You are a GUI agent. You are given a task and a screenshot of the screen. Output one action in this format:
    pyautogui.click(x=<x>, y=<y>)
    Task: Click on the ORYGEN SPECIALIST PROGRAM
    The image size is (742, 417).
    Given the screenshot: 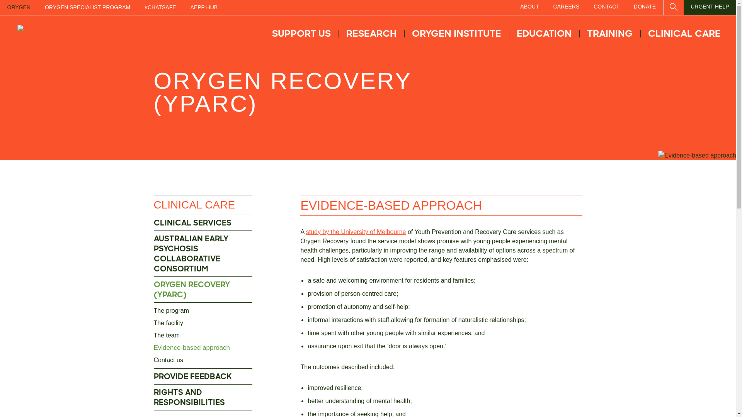 What is the action you would take?
    pyautogui.click(x=87, y=8)
    